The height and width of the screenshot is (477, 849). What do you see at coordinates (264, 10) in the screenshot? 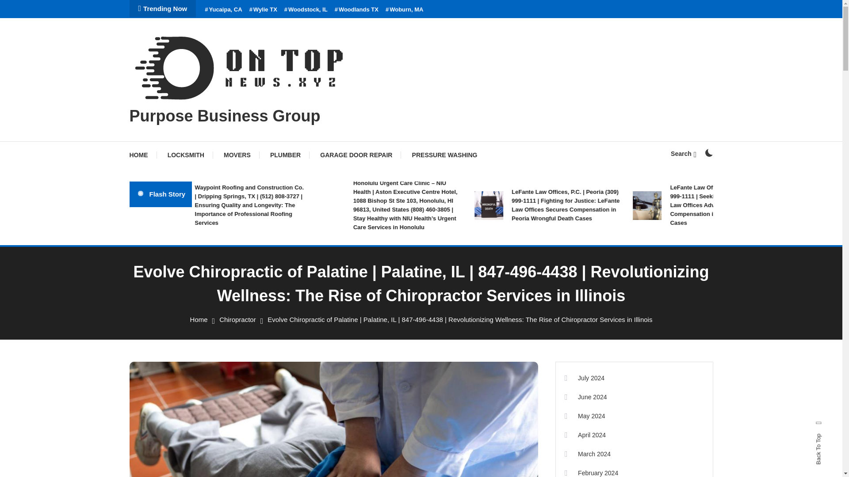
I see `Wylie TX` at bounding box center [264, 10].